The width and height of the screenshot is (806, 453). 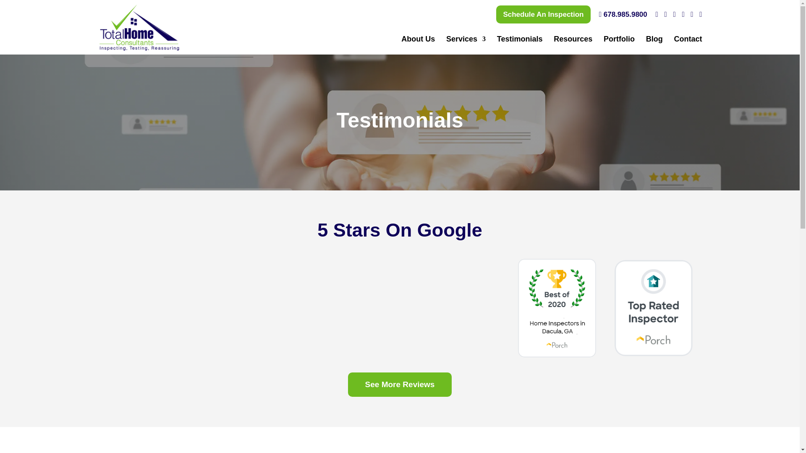 I want to click on Blog, so click(x=654, y=45).